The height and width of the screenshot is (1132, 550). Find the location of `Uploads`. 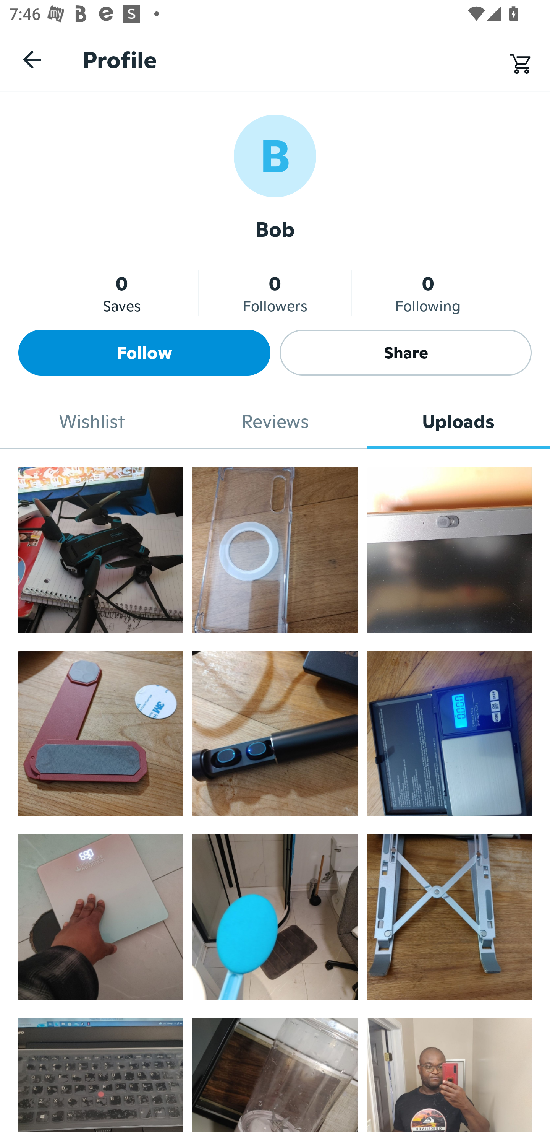

Uploads is located at coordinates (458, 421).